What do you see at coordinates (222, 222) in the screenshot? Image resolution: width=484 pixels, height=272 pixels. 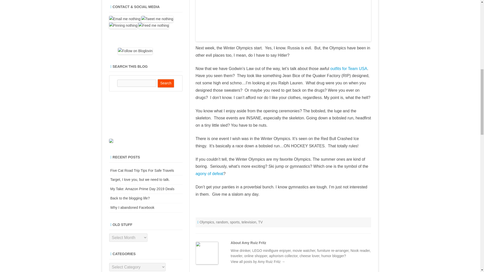 I see `random` at bounding box center [222, 222].